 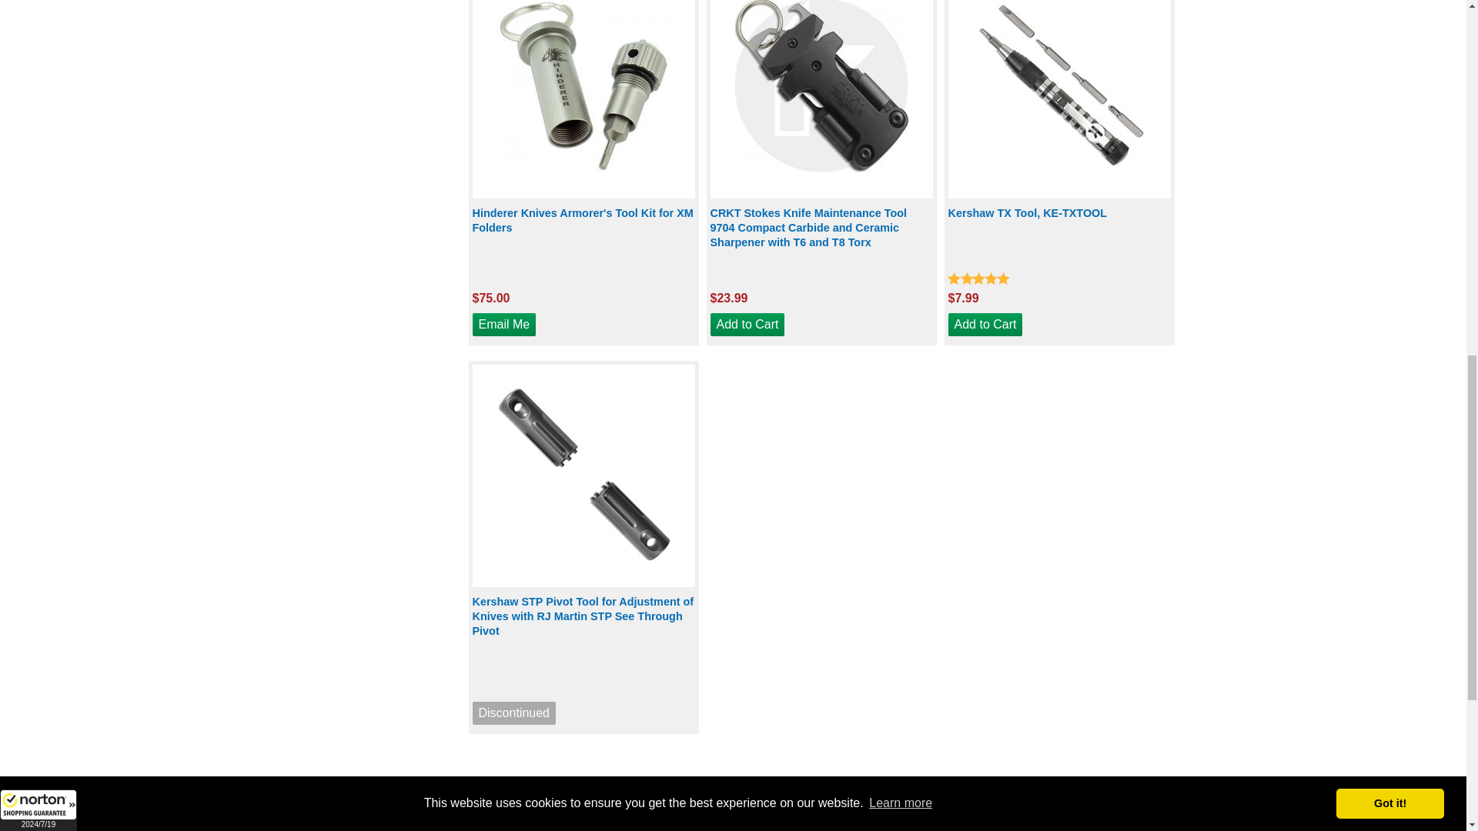 What do you see at coordinates (1059, 235) in the screenshot?
I see `Kershaw TX Tool, KE-TXTOOL` at bounding box center [1059, 235].